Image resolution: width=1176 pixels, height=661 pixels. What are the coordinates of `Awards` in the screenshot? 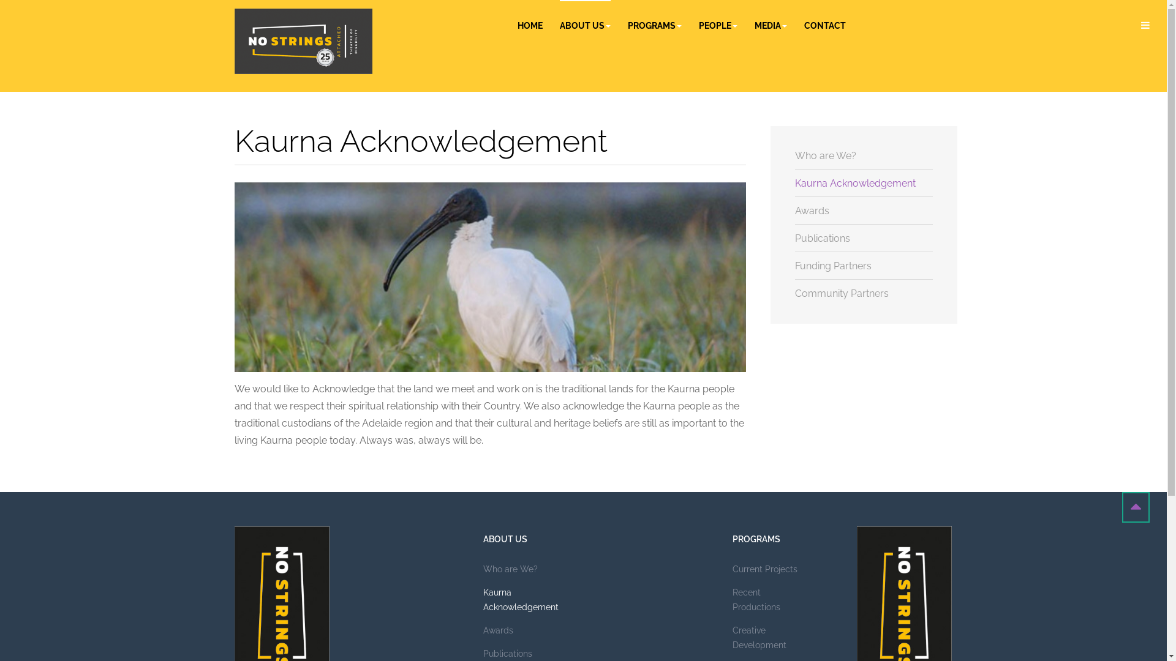 It's located at (521, 634).